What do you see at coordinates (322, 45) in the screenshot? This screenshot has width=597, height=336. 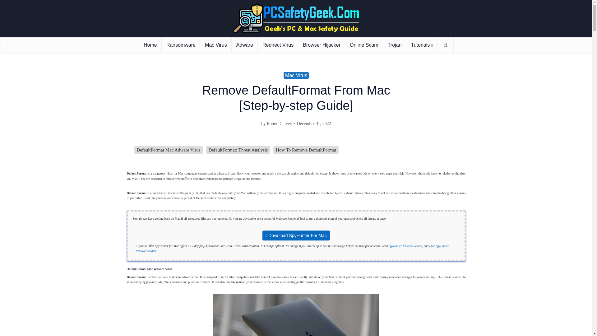 I see `Browser Hijacker` at bounding box center [322, 45].